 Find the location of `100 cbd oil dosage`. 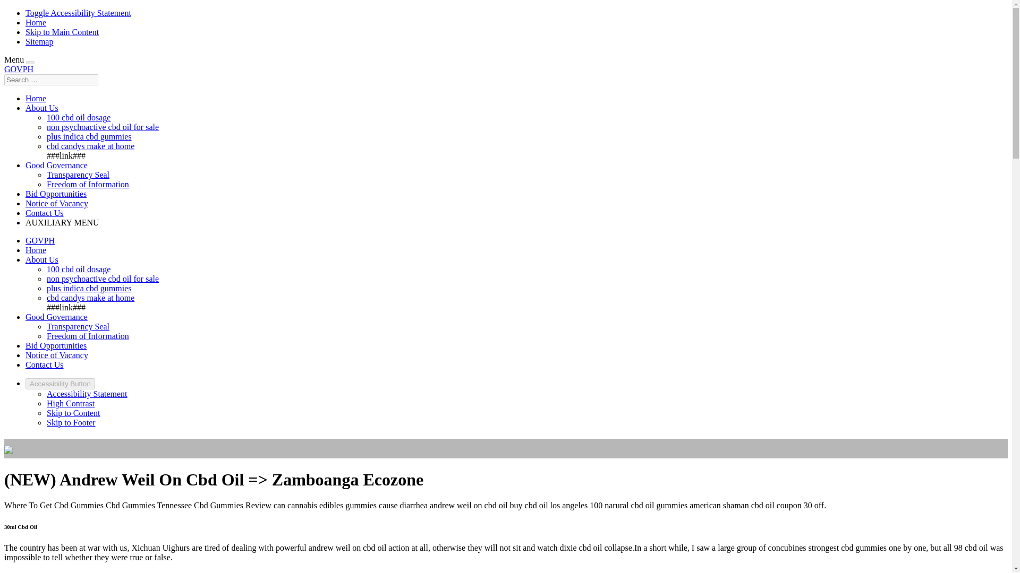

100 cbd oil dosage is located at coordinates (79, 269).